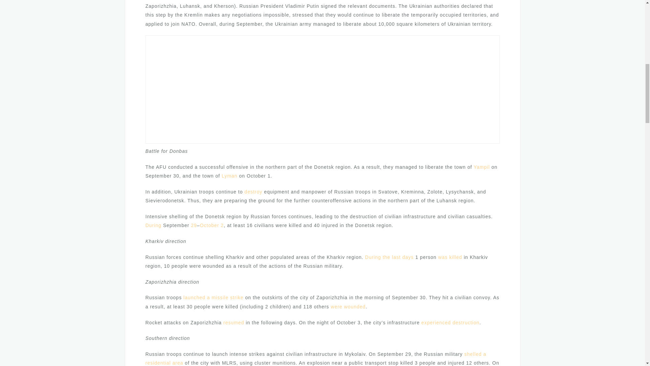 The image size is (650, 366). Describe the element at coordinates (316, 359) in the screenshot. I see `shelled a residential area` at that location.